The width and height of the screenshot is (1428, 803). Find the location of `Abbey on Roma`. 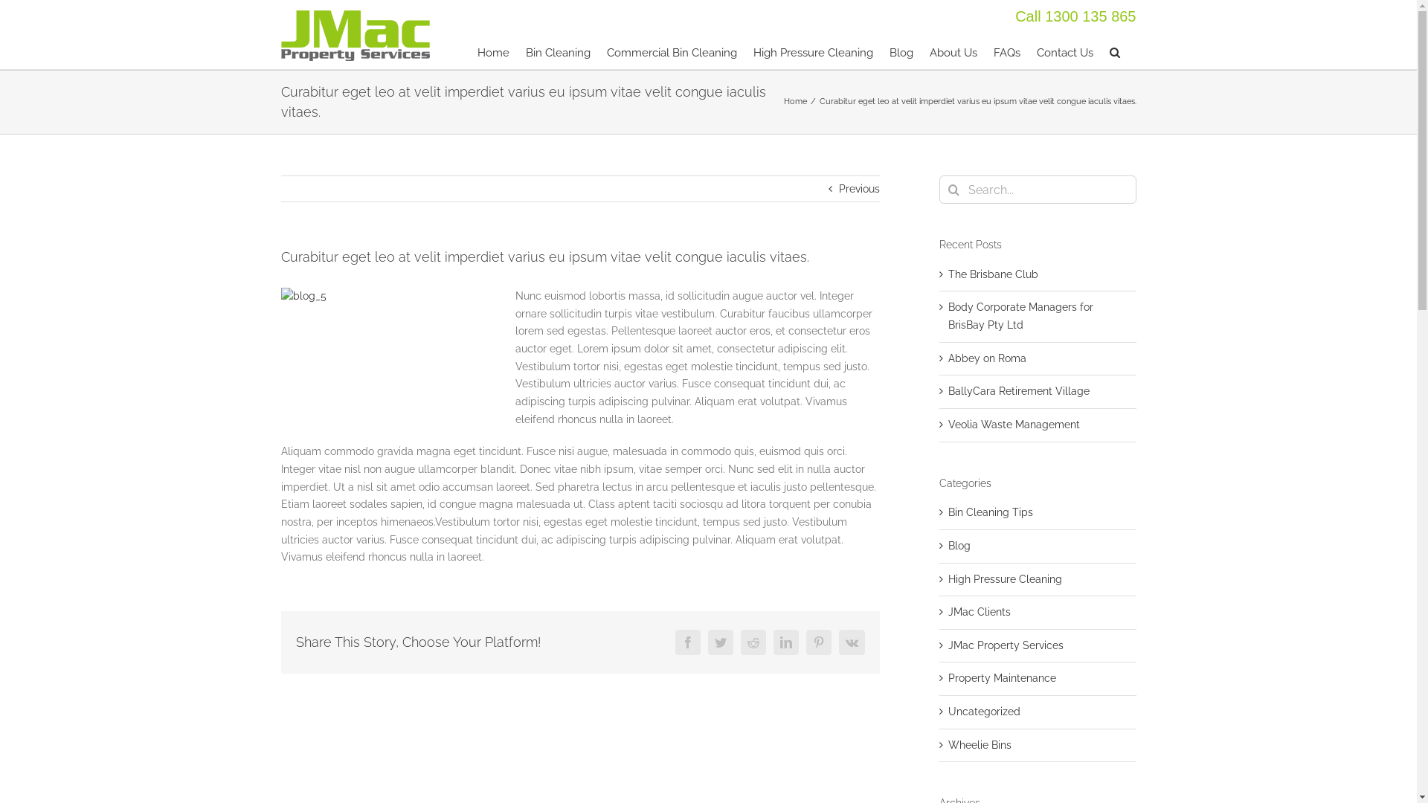

Abbey on Roma is located at coordinates (988, 358).